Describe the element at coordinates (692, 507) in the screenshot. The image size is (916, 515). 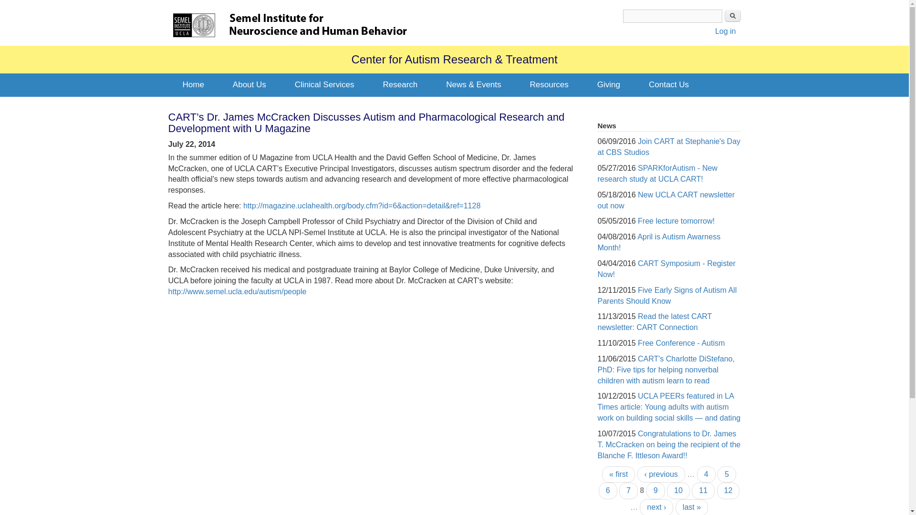
I see `Go to last page` at that location.